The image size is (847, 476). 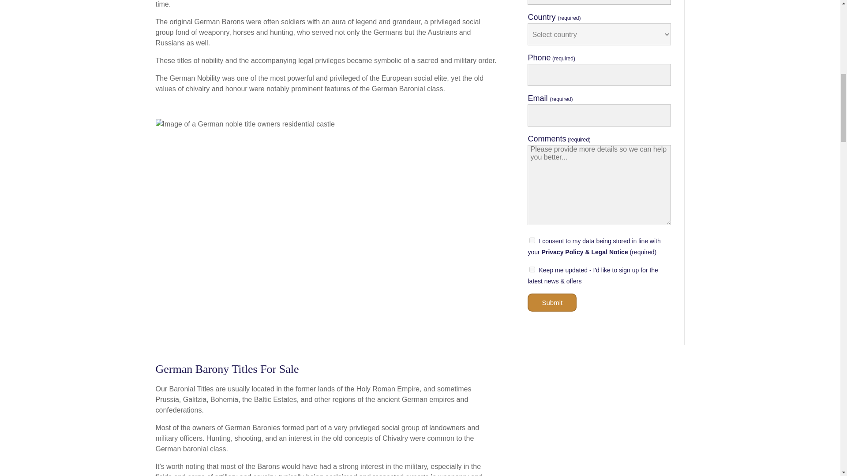 What do you see at coordinates (552, 302) in the screenshot?
I see `Submit` at bounding box center [552, 302].